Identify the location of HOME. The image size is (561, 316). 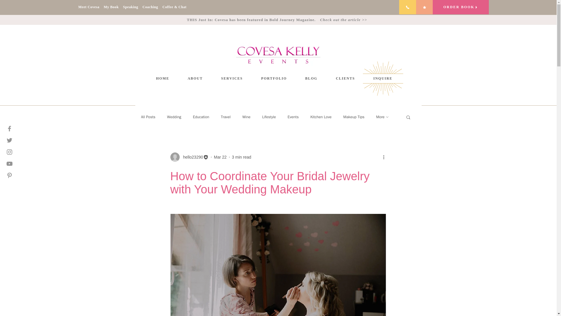
(162, 78).